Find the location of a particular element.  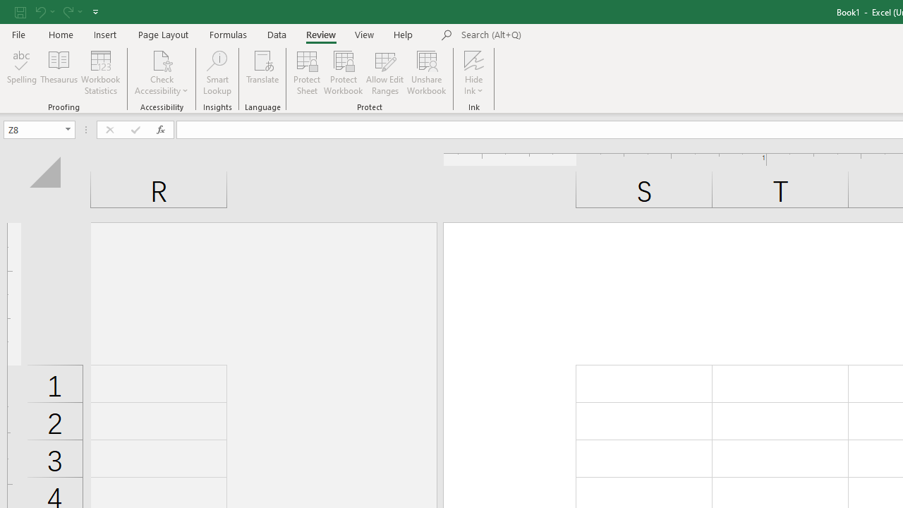

Unshare Workbook is located at coordinates (426, 72).